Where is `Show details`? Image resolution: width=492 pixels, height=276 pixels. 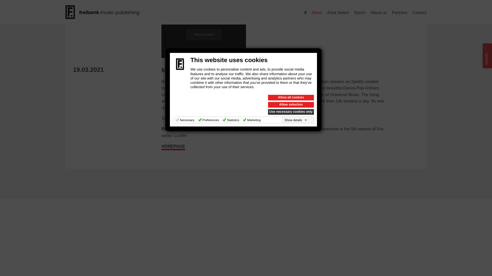
Show details is located at coordinates (296, 16).